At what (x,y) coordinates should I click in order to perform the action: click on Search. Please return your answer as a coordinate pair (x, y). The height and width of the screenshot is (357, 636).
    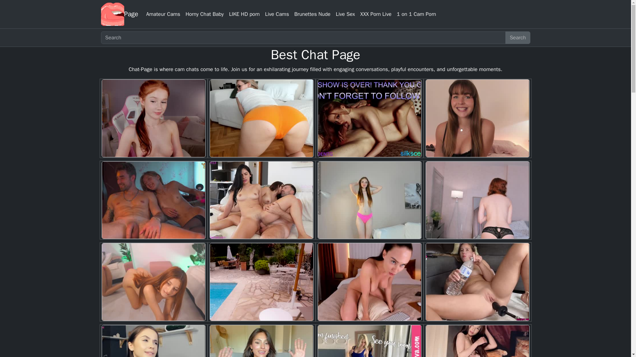
    Looking at the image, I should click on (518, 38).